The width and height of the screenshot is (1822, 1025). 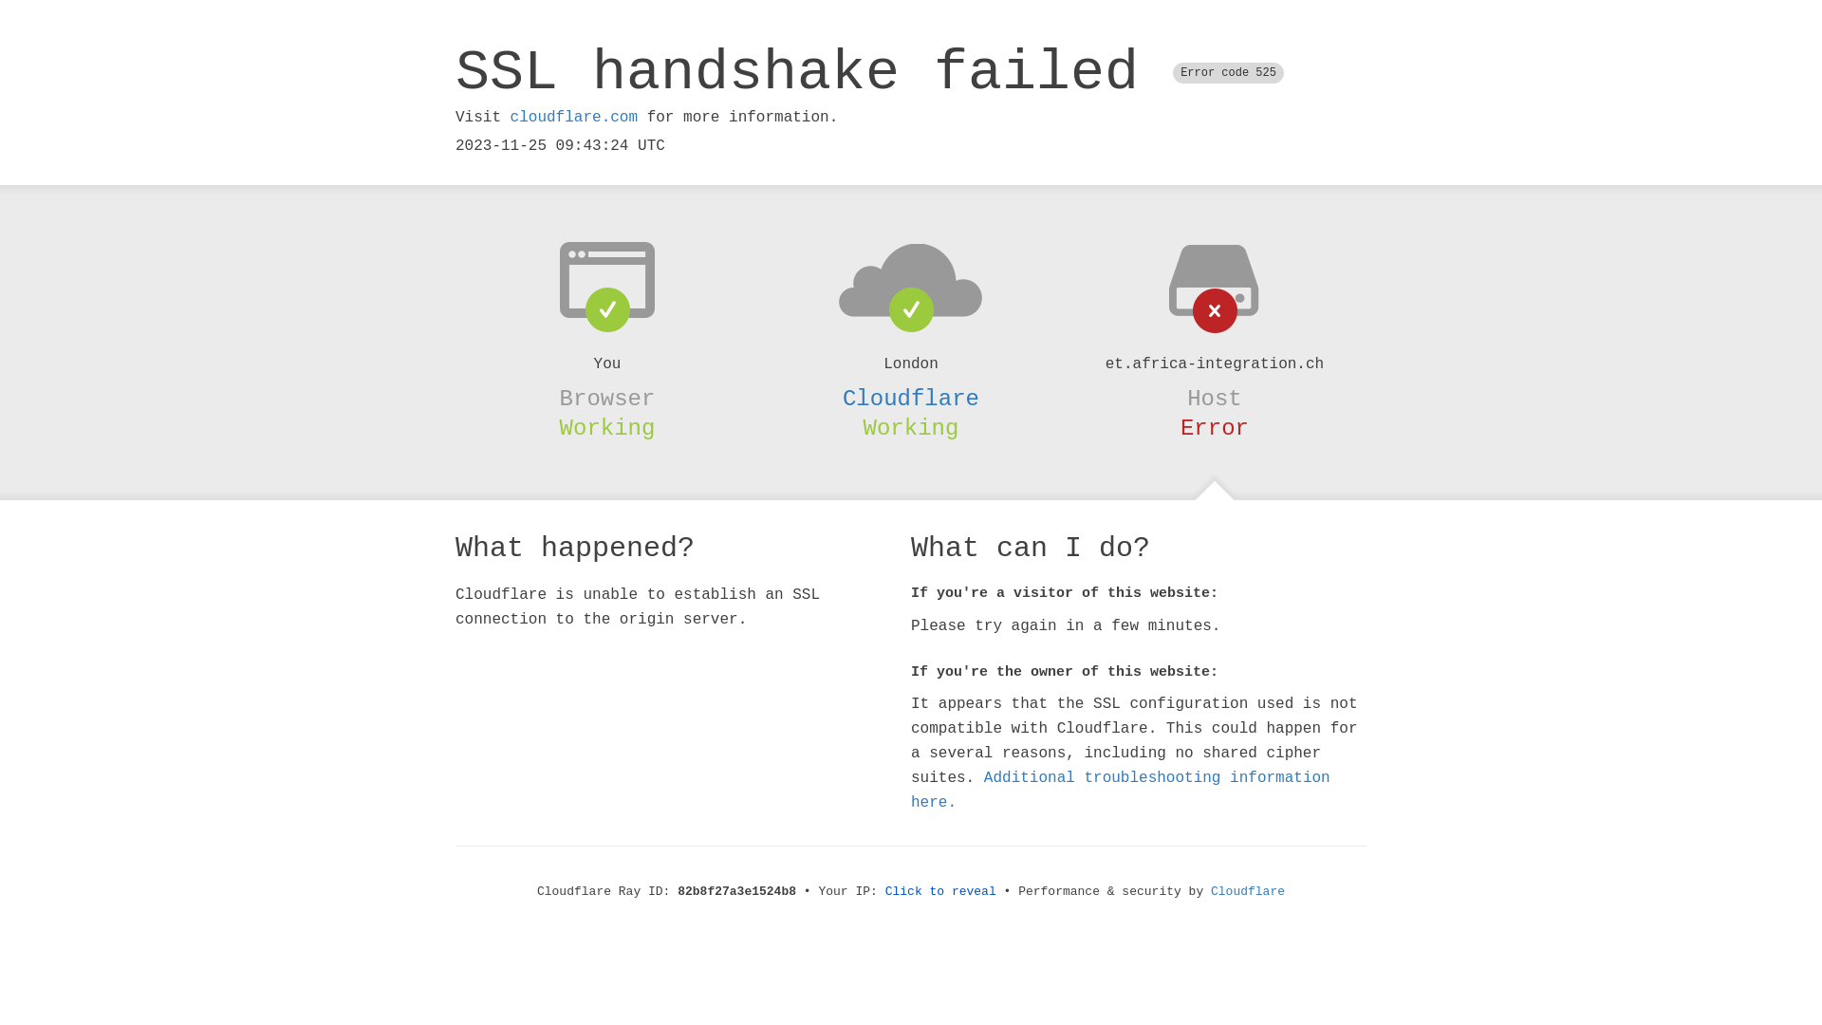 I want to click on Cloudflare, so click(x=911, y=399).